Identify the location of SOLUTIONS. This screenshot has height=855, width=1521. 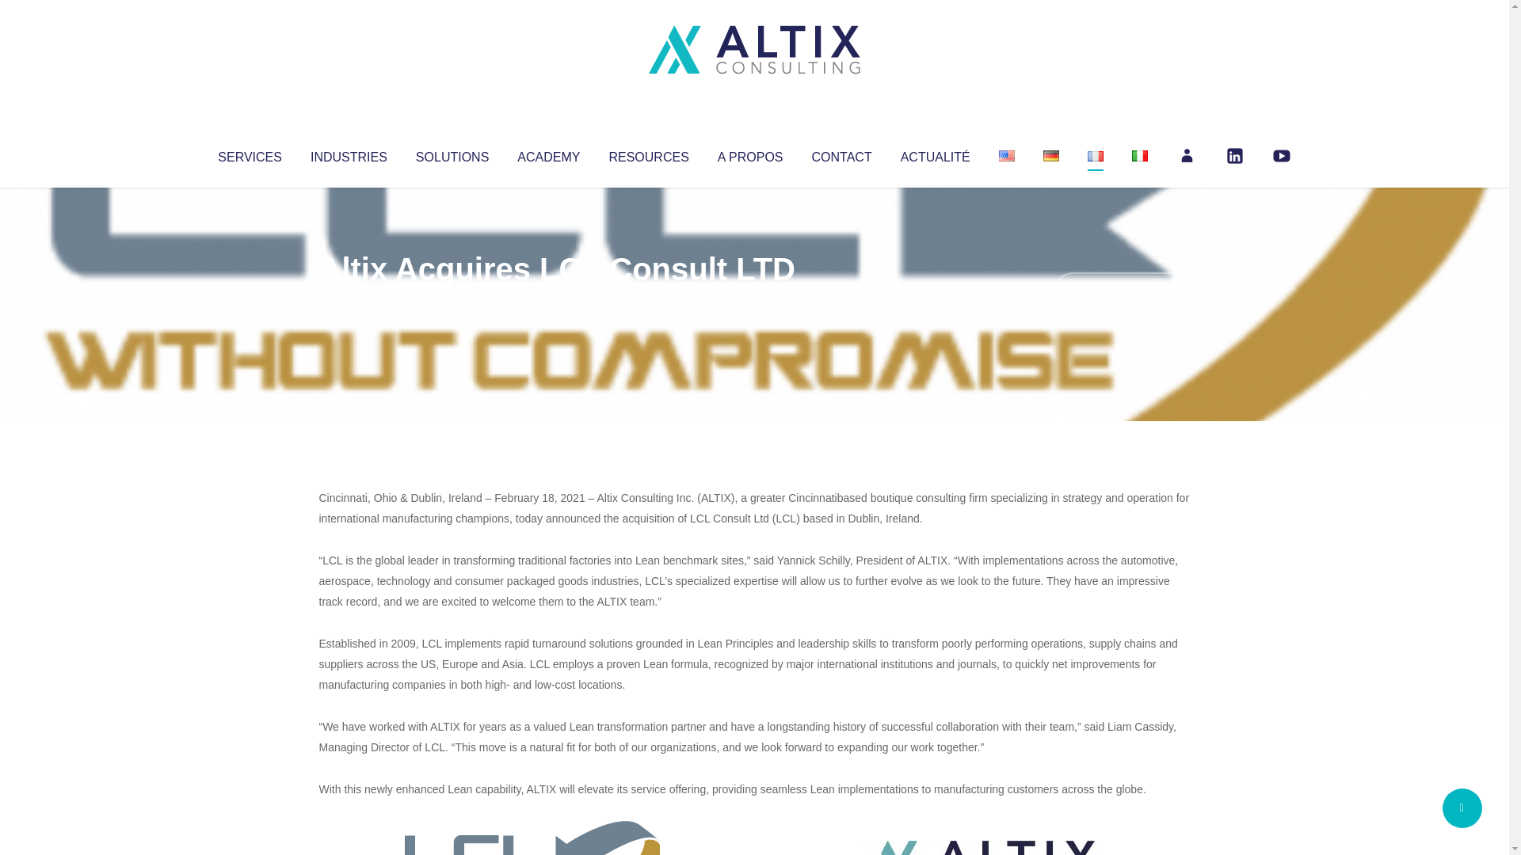
(452, 154).